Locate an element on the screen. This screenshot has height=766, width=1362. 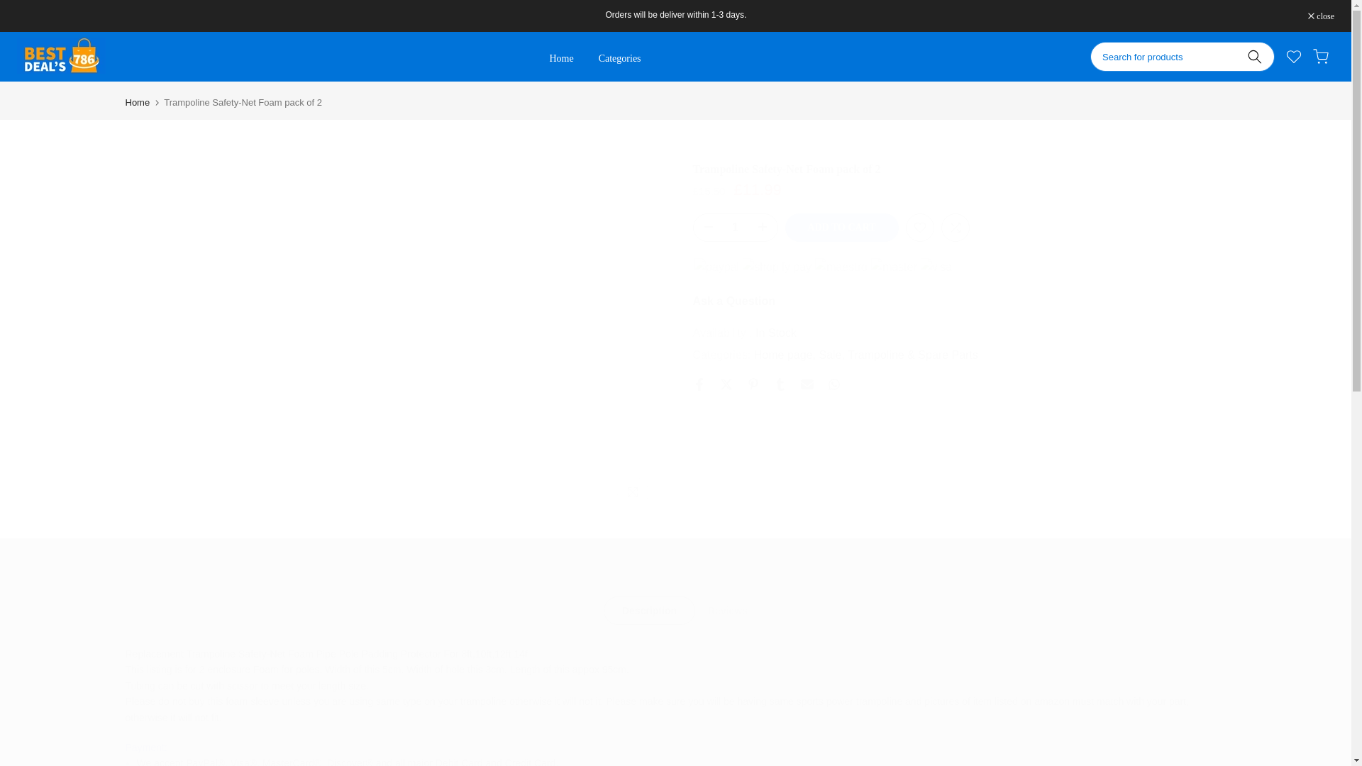
Share on Facebook is located at coordinates (698, 384).